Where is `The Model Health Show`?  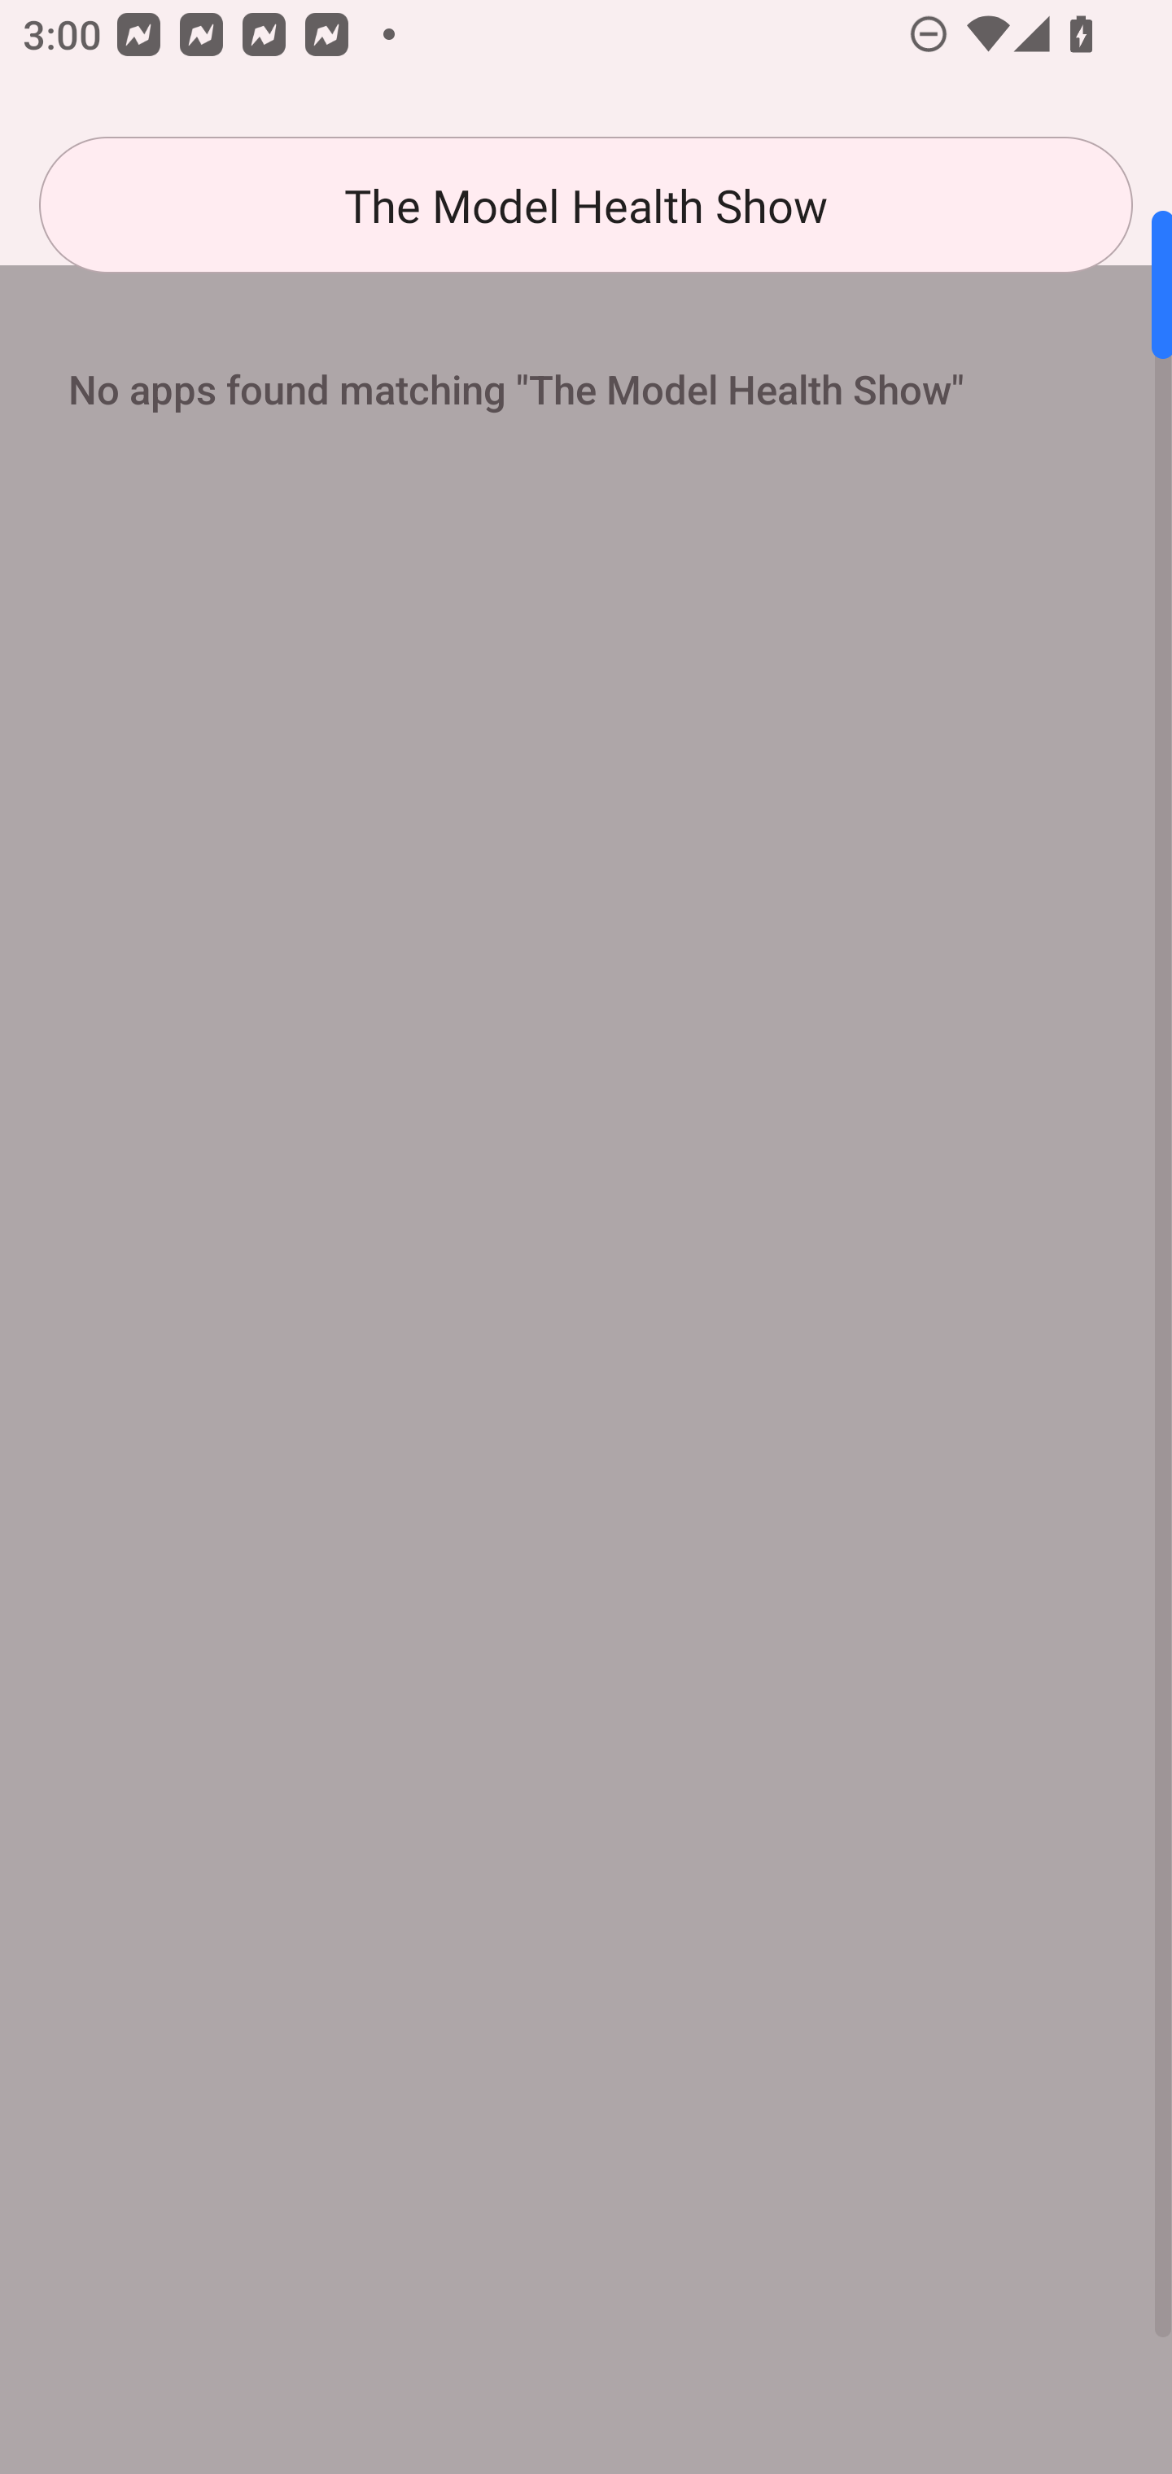
The Model Health Show is located at coordinates (586, 205).